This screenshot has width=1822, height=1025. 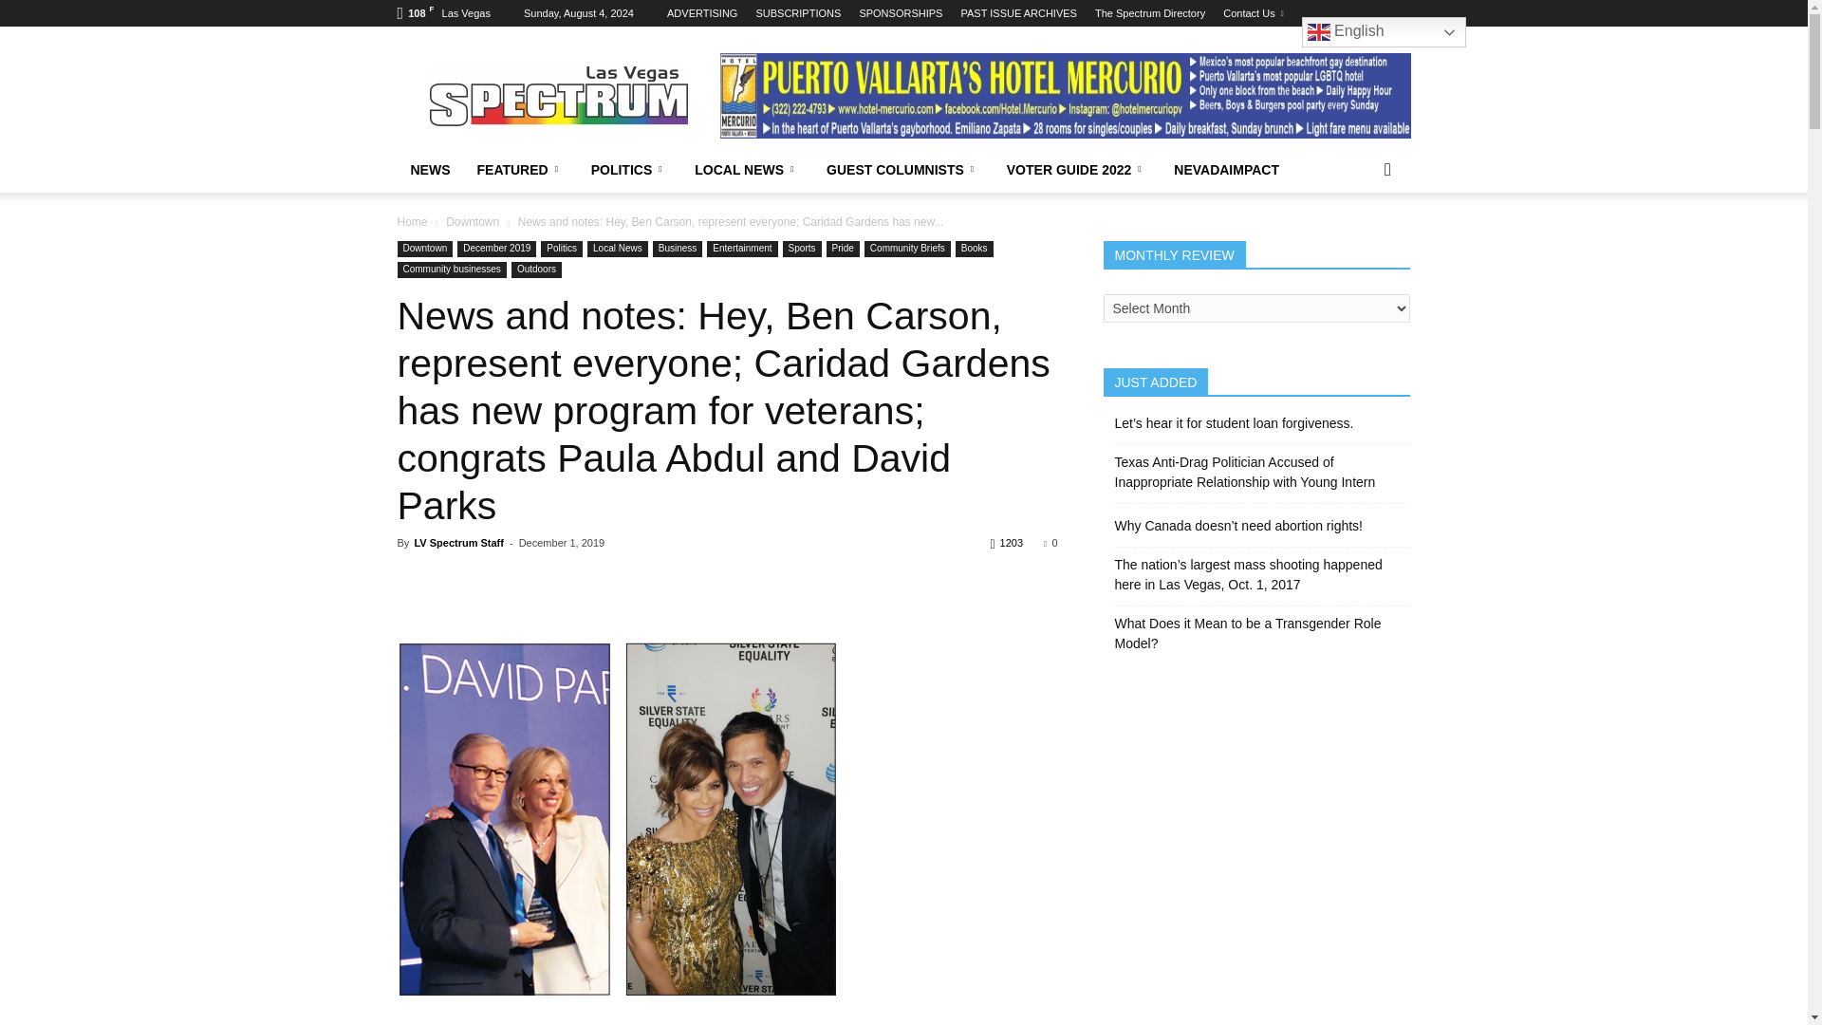 I want to click on The Spectrum Directory, so click(x=1149, y=13).